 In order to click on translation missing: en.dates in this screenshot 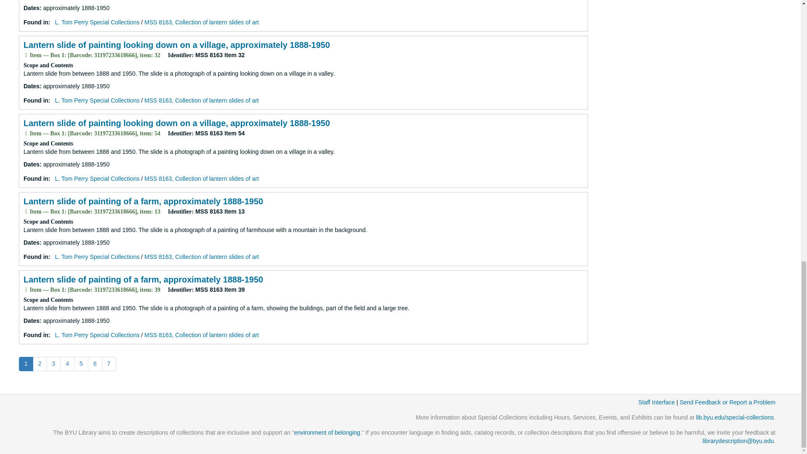, I will do `click(31, 86)`.